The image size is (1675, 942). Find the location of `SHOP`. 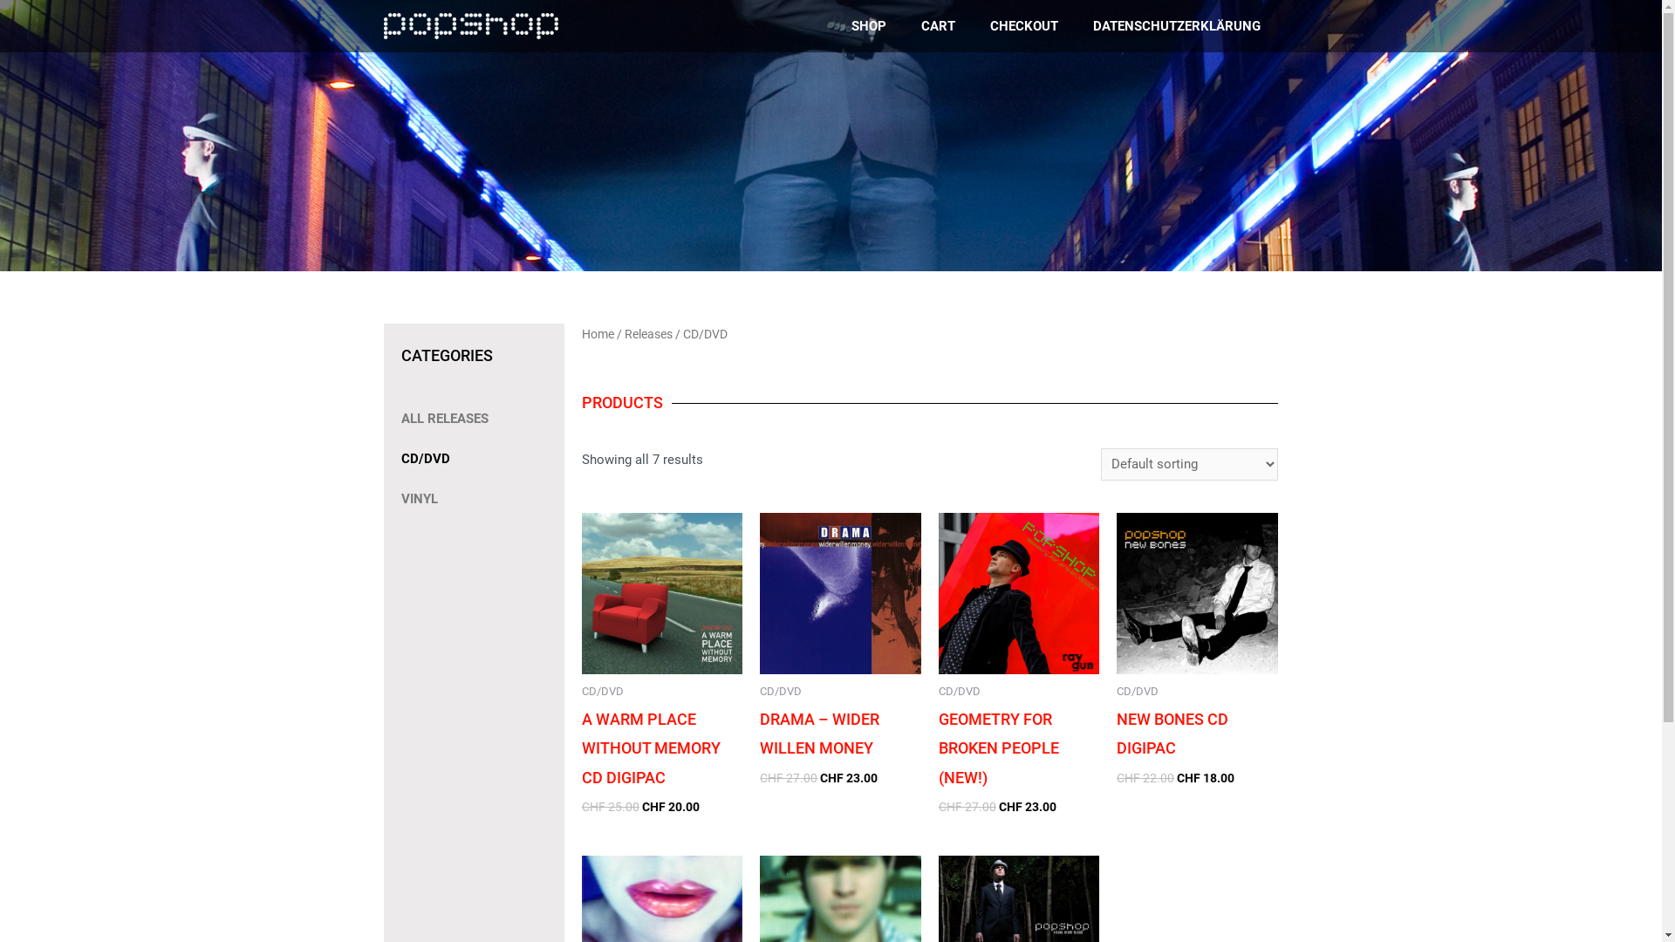

SHOP is located at coordinates (869, 26).